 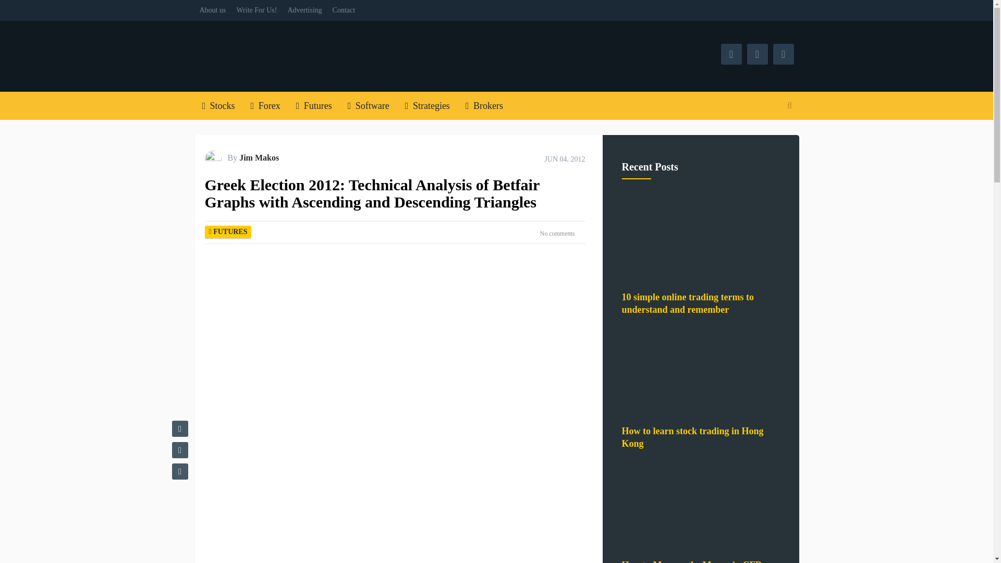 What do you see at coordinates (344, 10) in the screenshot?
I see `Contact` at bounding box center [344, 10].